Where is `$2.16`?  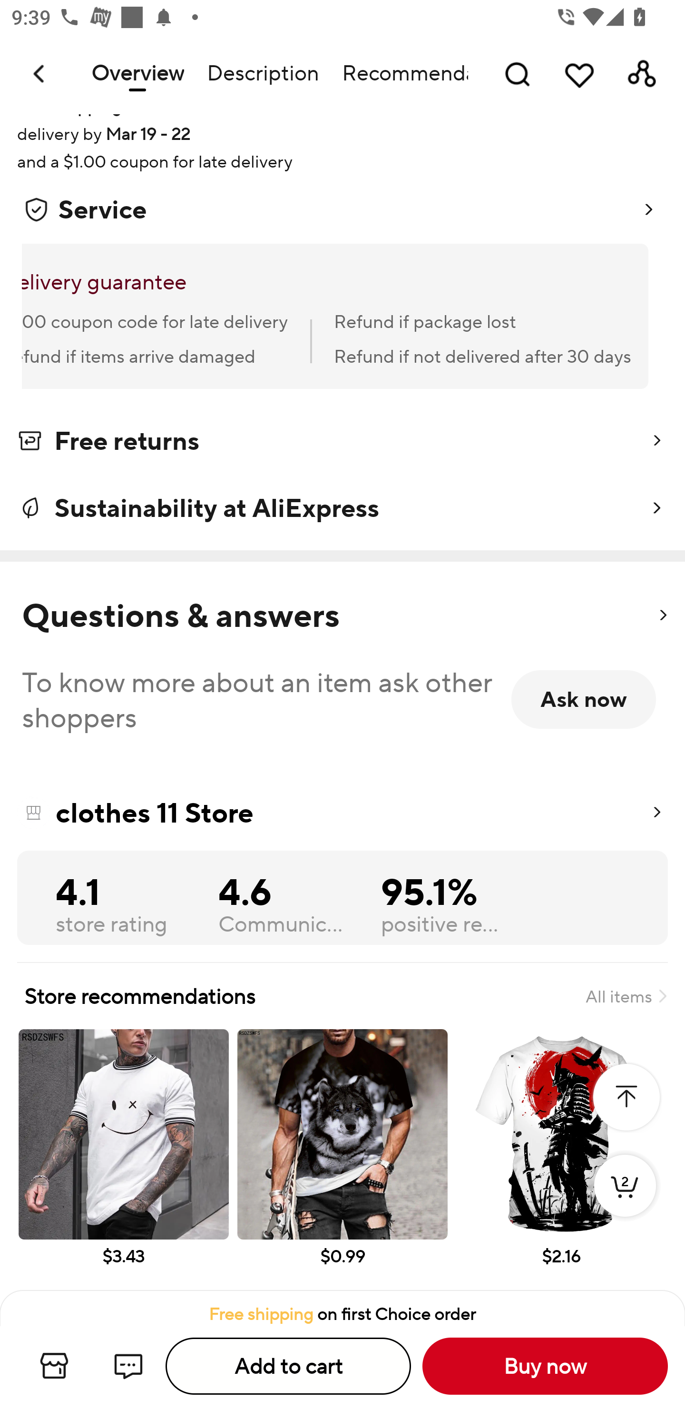 $2.16 is located at coordinates (561, 1160).